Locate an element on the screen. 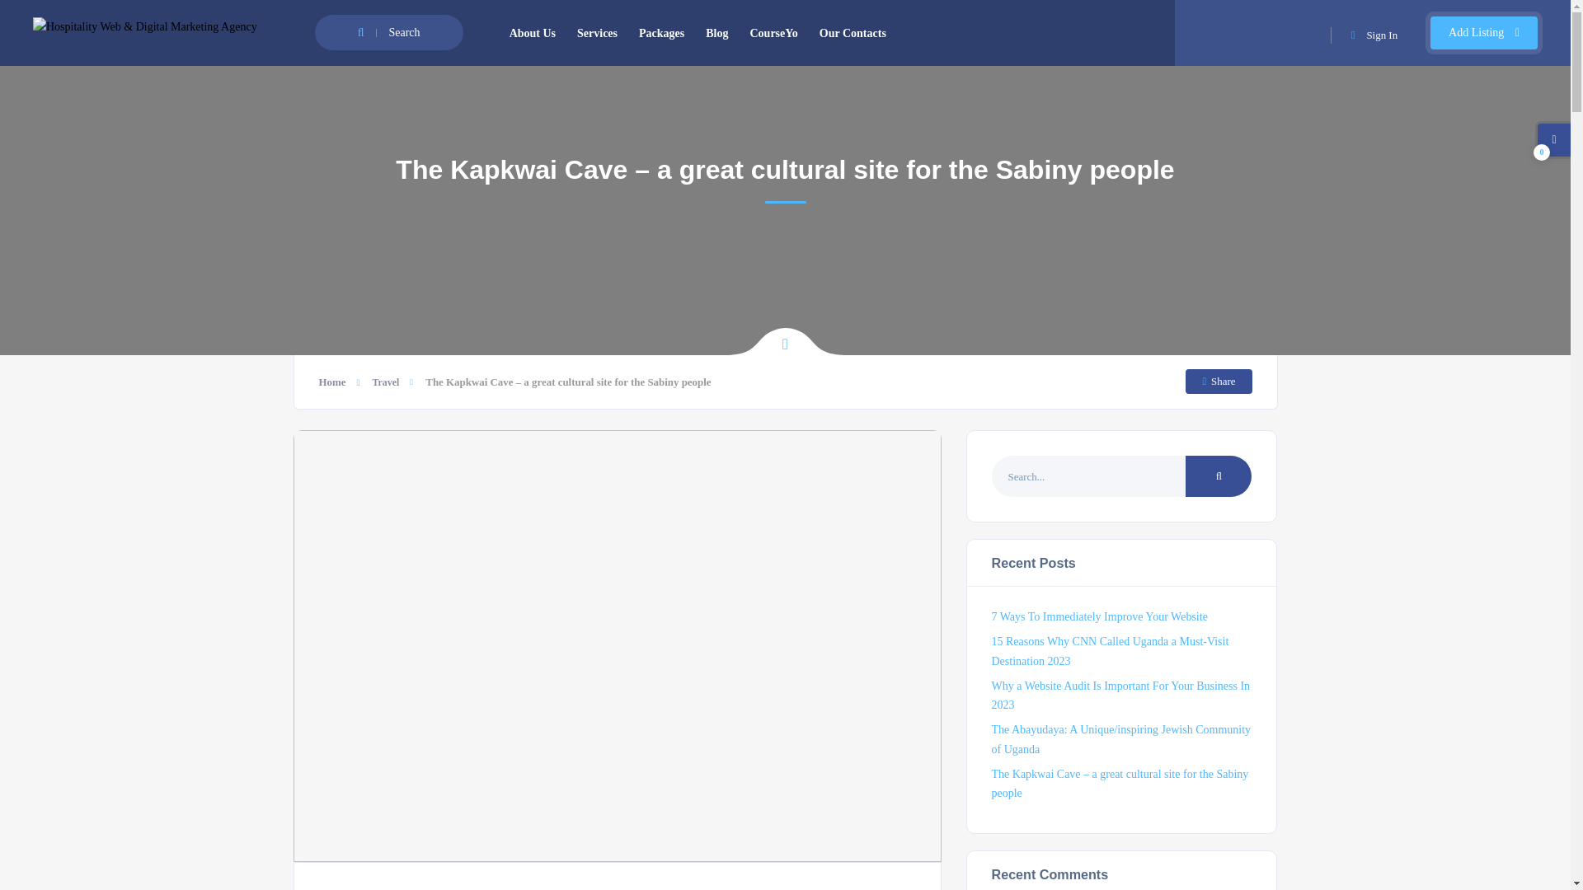 This screenshot has height=890, width=1583. CourseYo is located at coordinates (773, 33).